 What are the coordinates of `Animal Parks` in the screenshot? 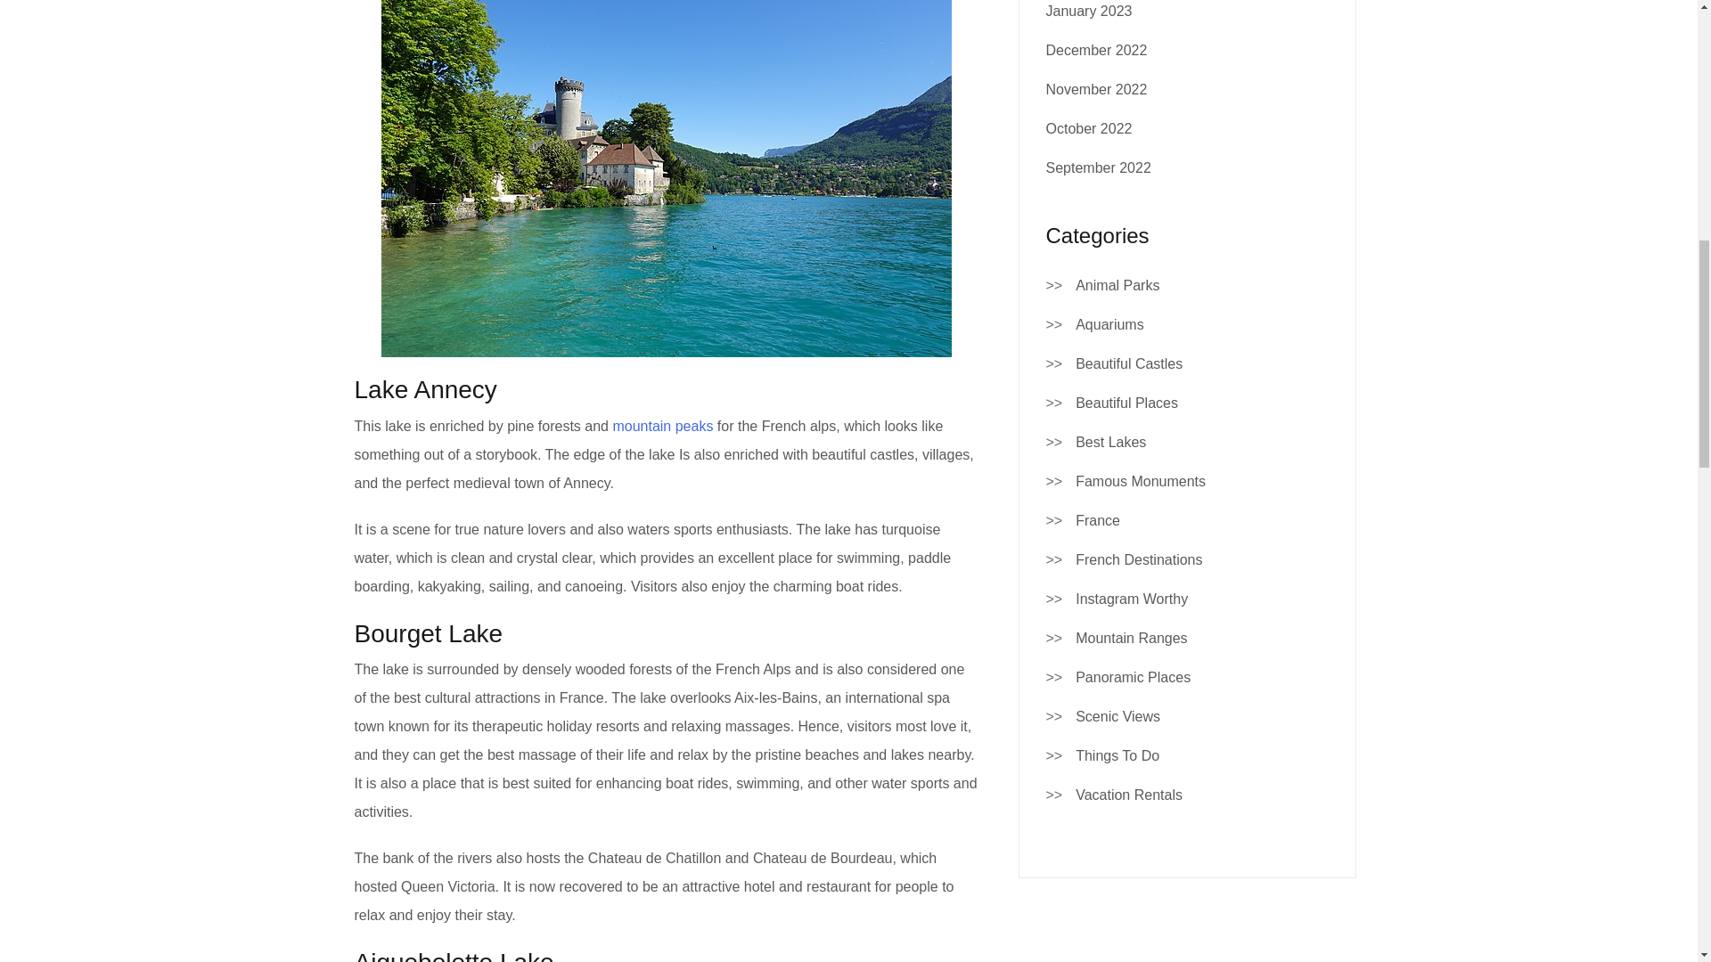 It's located at (1117, 285).